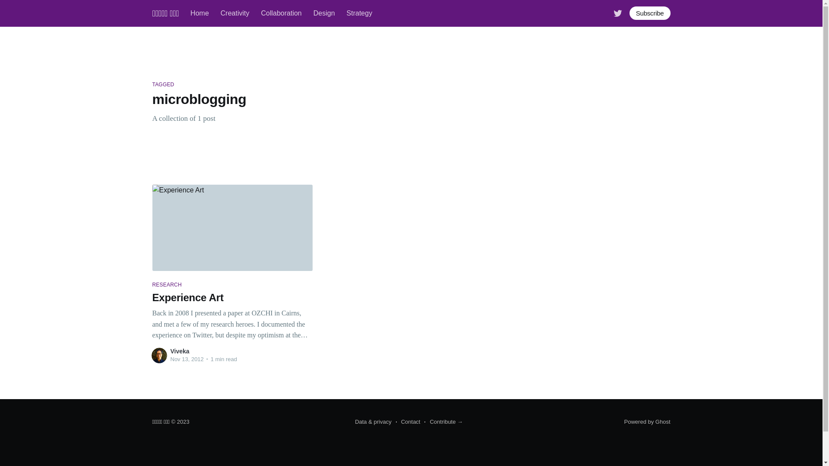  I want to click on Subscribe, so click(650, 13).